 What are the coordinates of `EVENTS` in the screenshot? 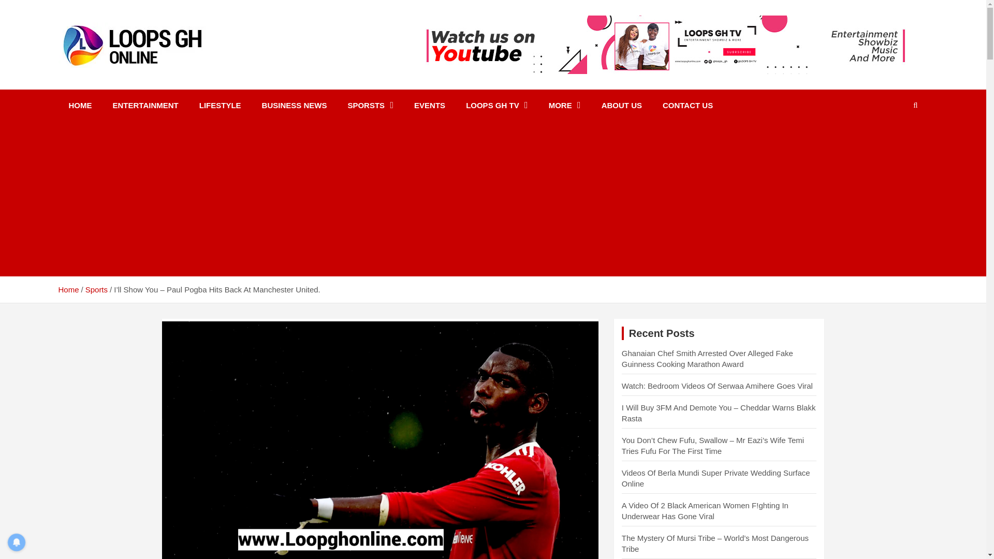 It's located at (429, 105).